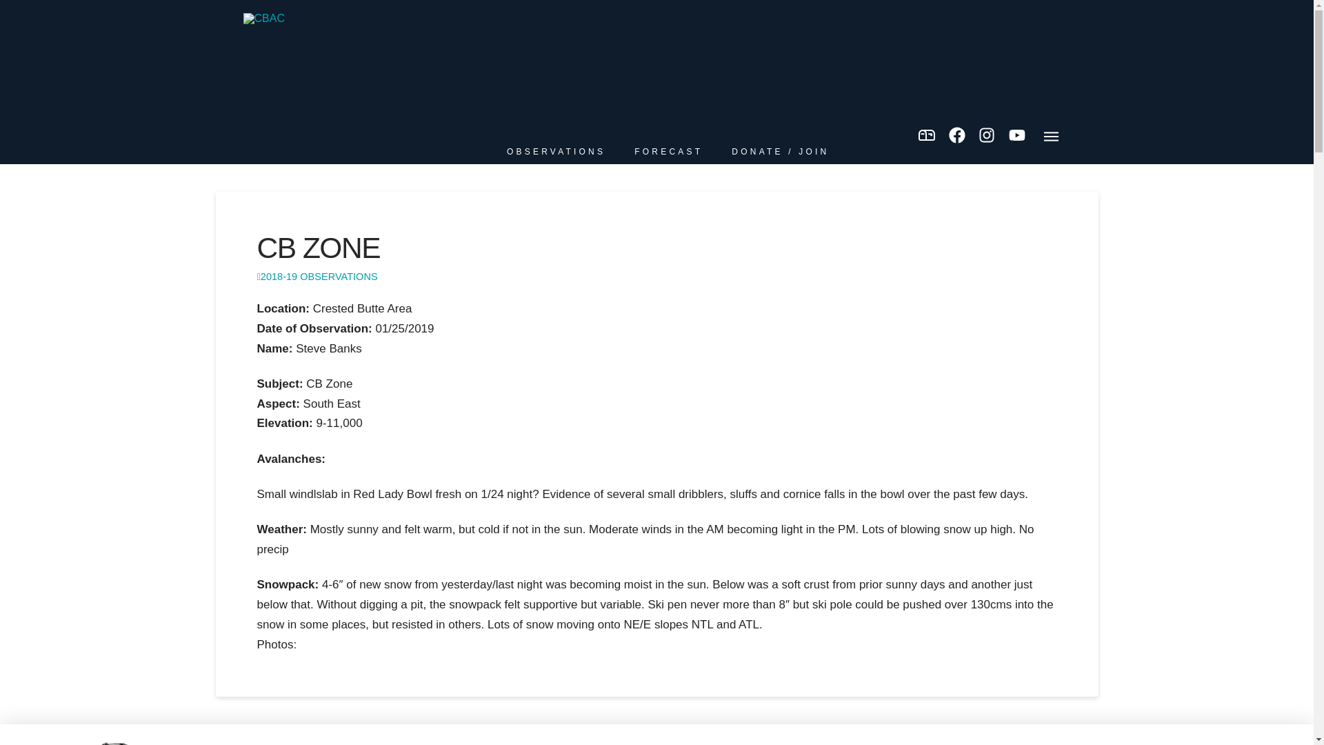 The width and height of the screenshot is (1324, 745). Describe the element at coordinates (317, 277) in the screenshot. I see `2018-19 OBSERVATIONS` at that location.